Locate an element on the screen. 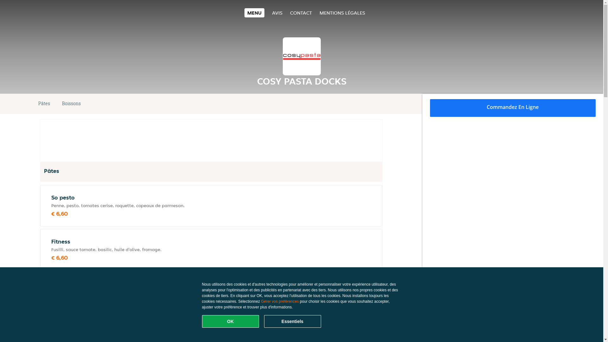  AVIS is located at coordinates (277, 13).